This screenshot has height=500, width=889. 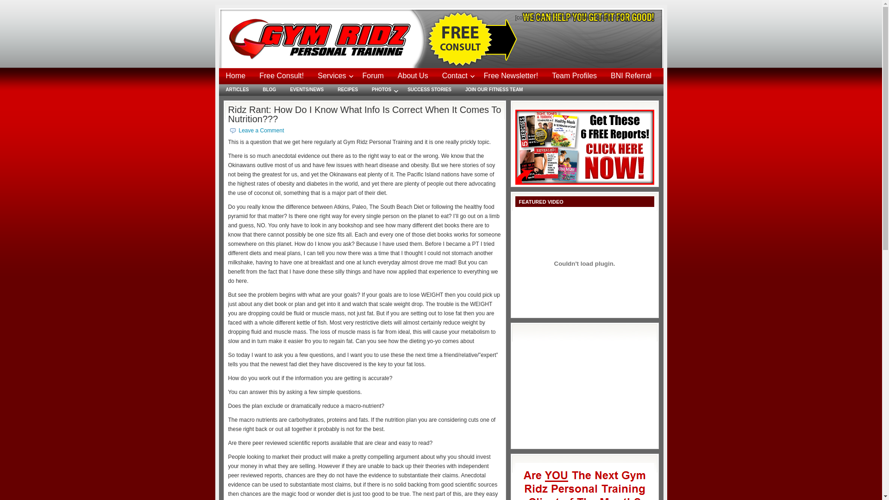 I want to click on BLOG, so click(x=269, y=90).